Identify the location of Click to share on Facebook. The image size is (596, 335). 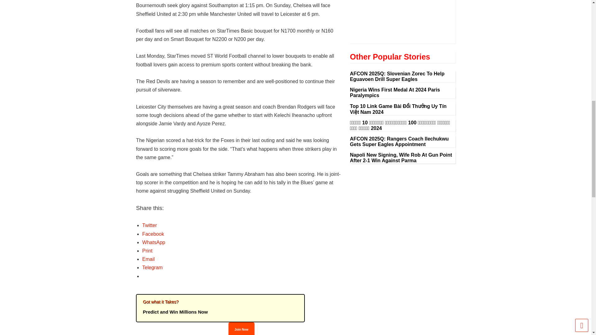
(153, 234).